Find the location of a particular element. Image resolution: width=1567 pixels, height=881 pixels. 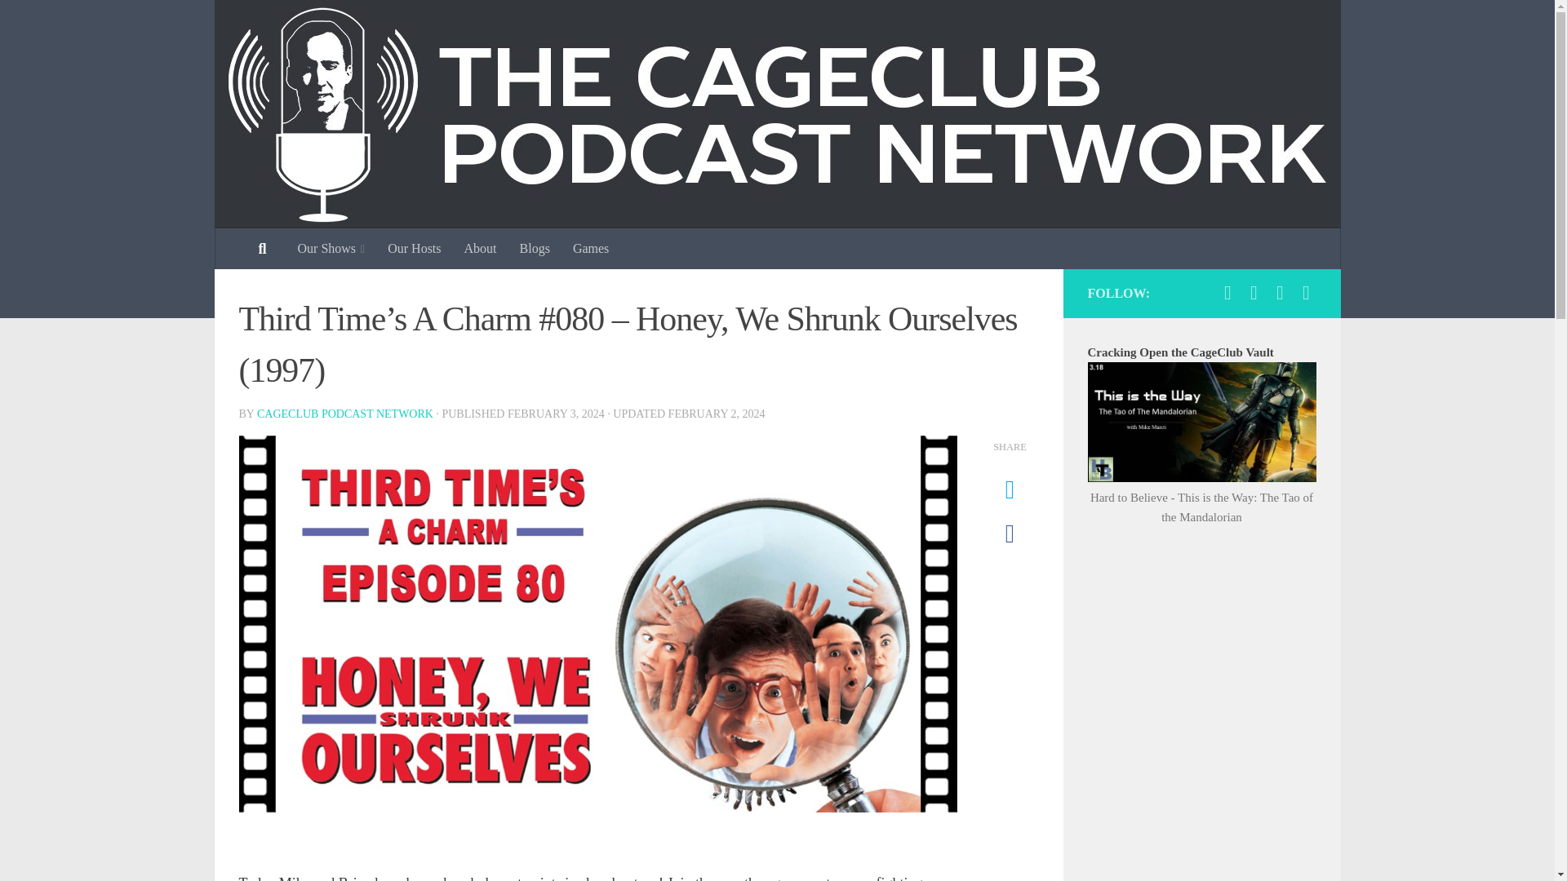

CageClub Podcast Network on Twitter is located at coordinates (1254, 292).